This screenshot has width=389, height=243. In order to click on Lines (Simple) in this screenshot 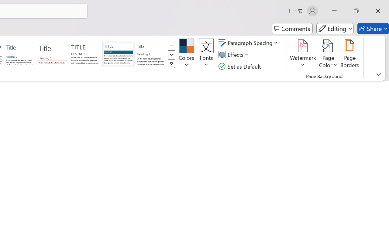, I will do `click(20, 54)`.